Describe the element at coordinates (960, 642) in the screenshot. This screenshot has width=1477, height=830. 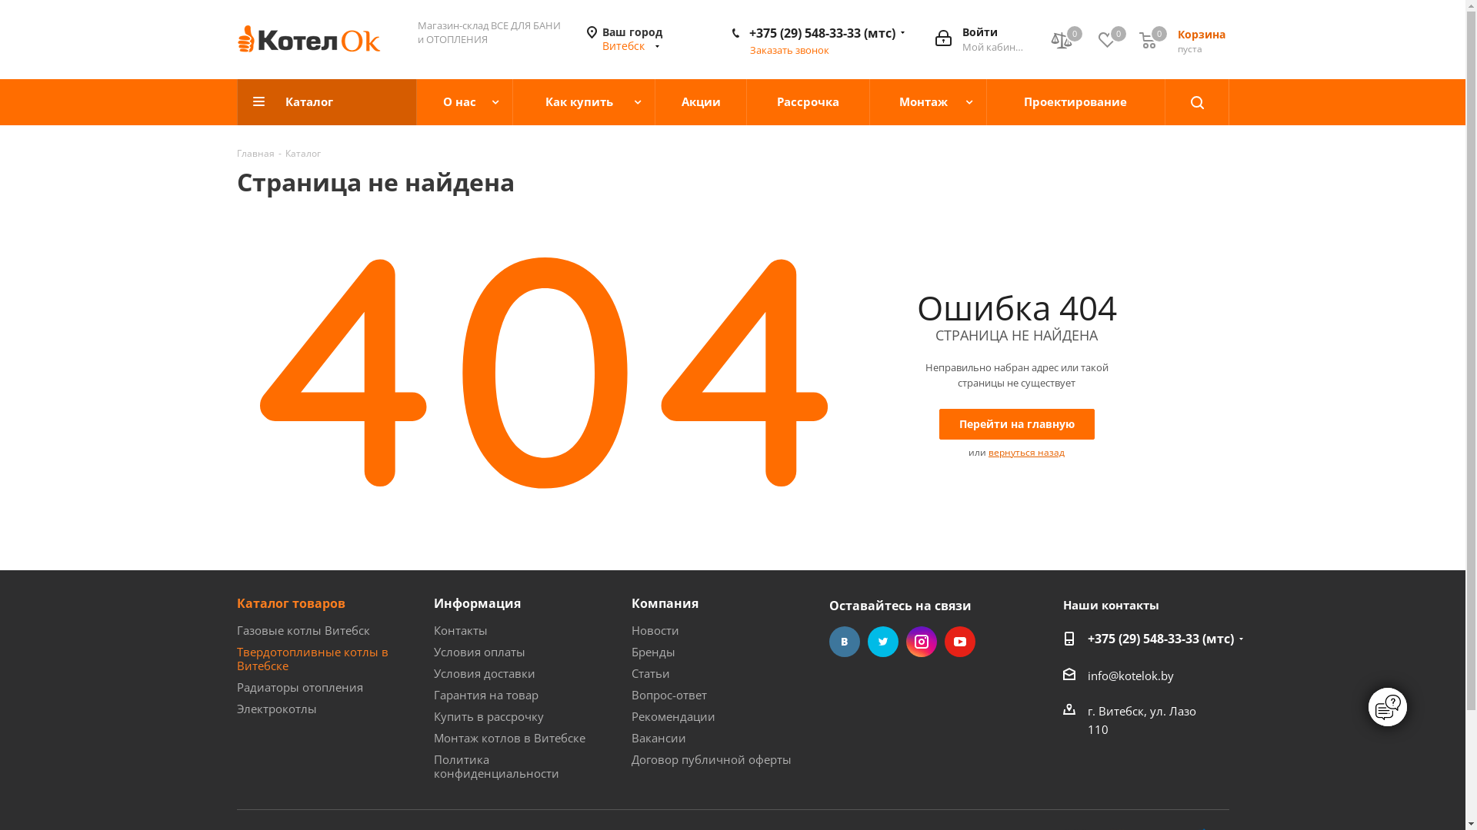
I see `YouTube` at that location.